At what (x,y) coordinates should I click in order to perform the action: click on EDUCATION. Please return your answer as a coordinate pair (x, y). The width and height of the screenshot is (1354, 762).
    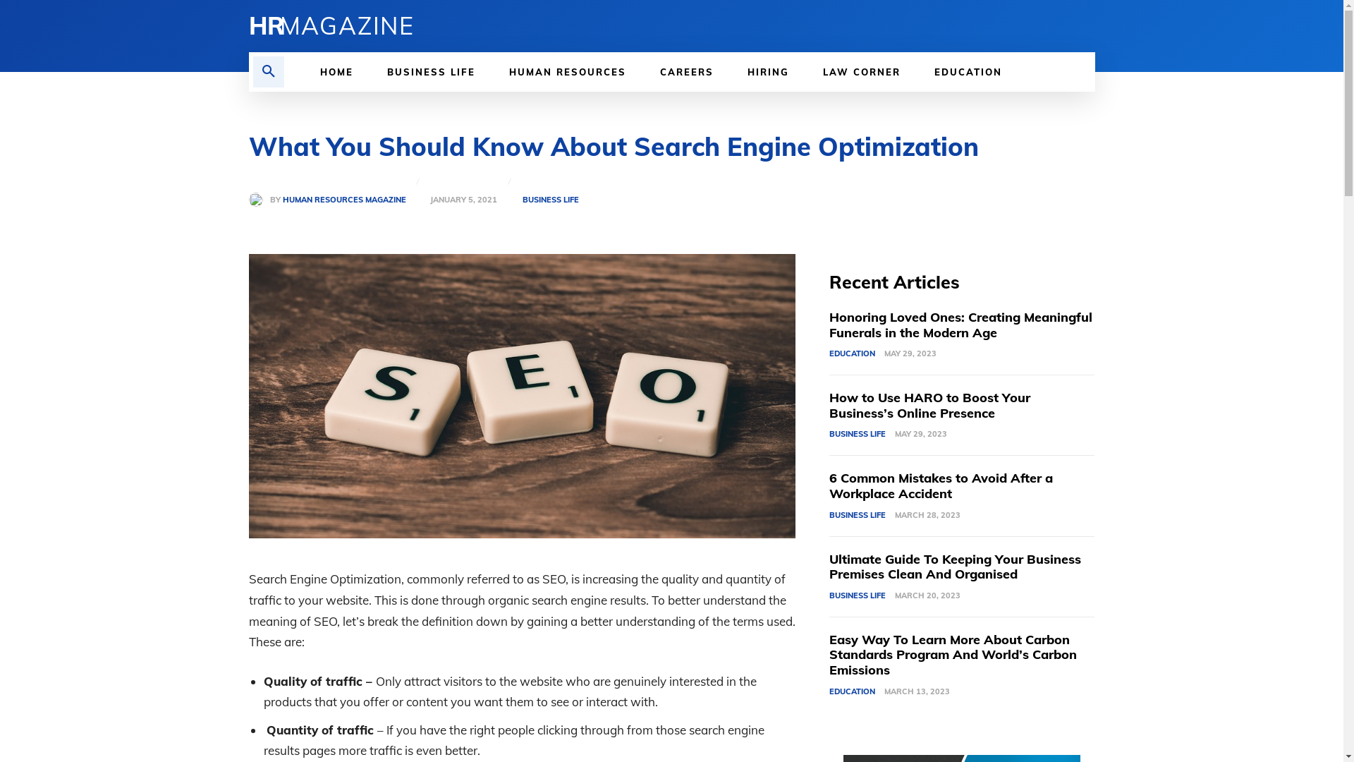
    Looking at the image, I should click on (852, 354).